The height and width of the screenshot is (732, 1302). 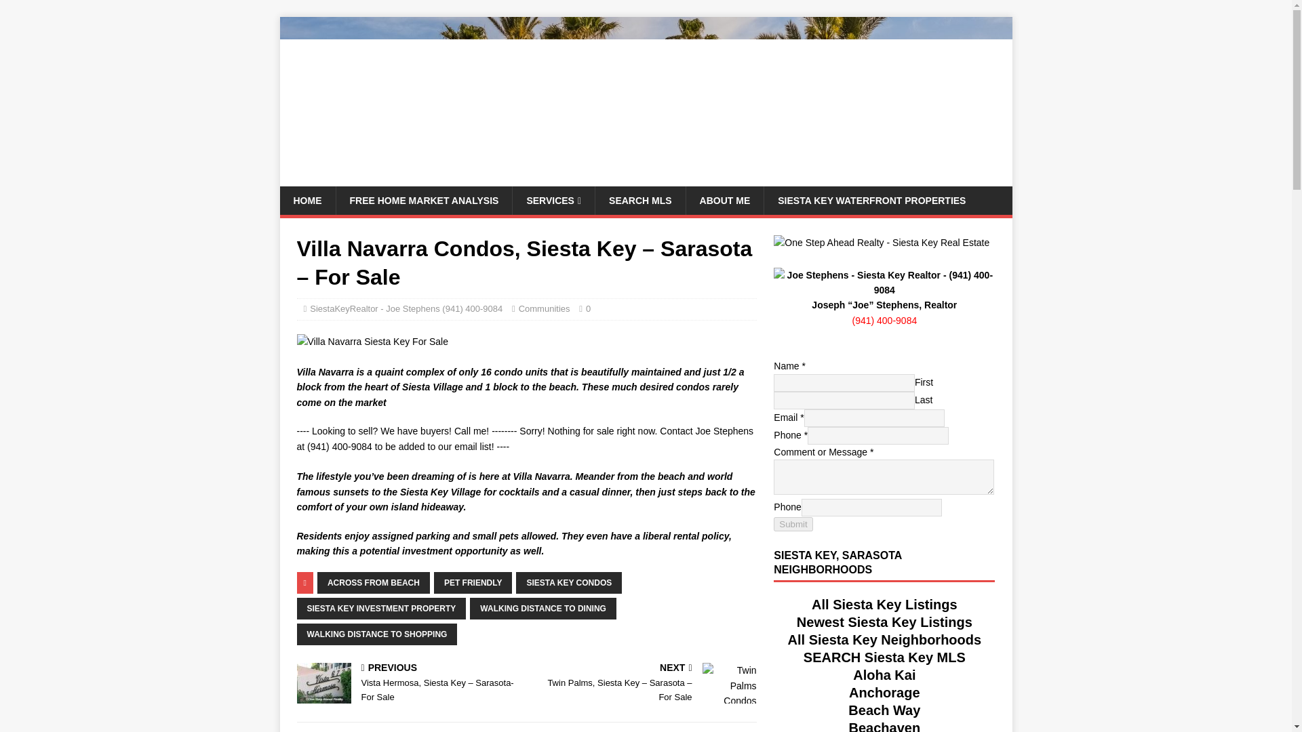 I want to click on Newest Siesta Key Listings, so click(x=884, y=622).